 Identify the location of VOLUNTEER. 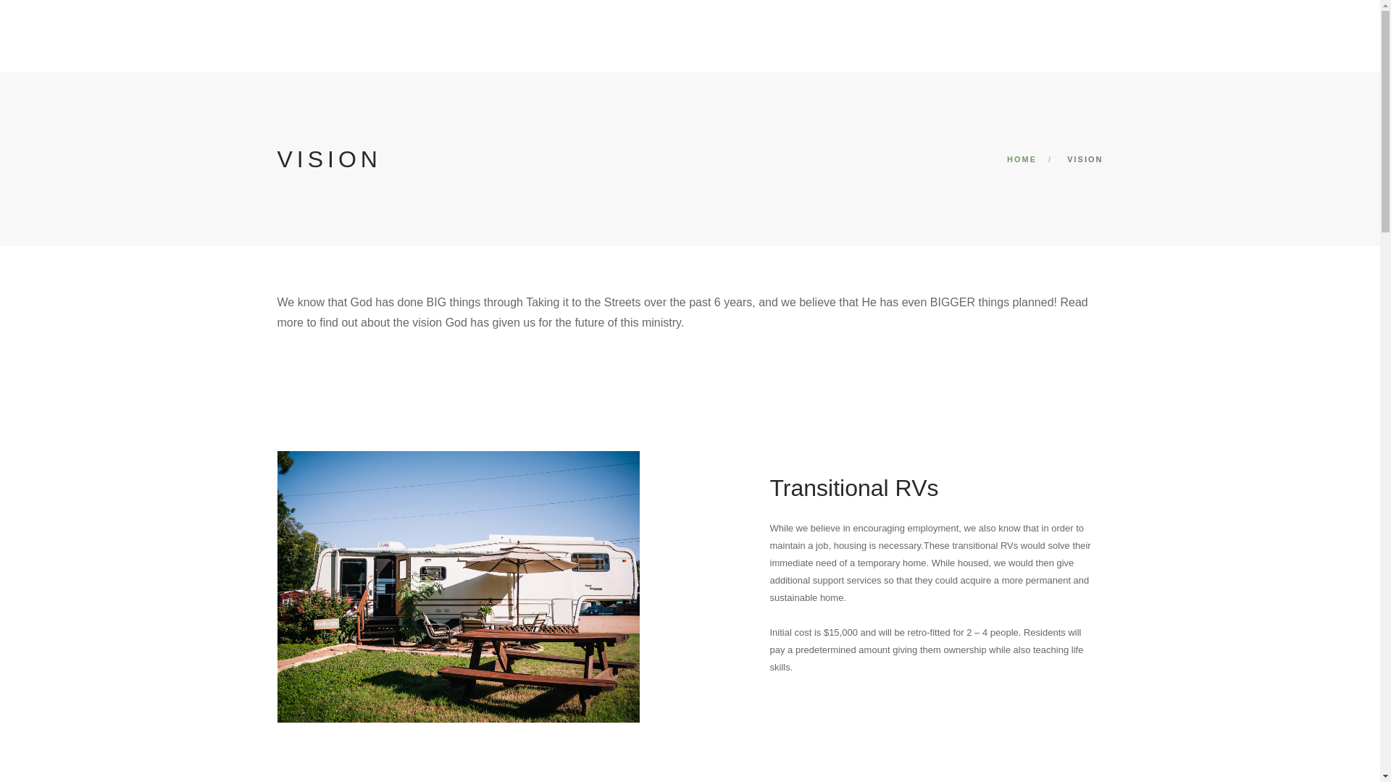
(1019, 20).